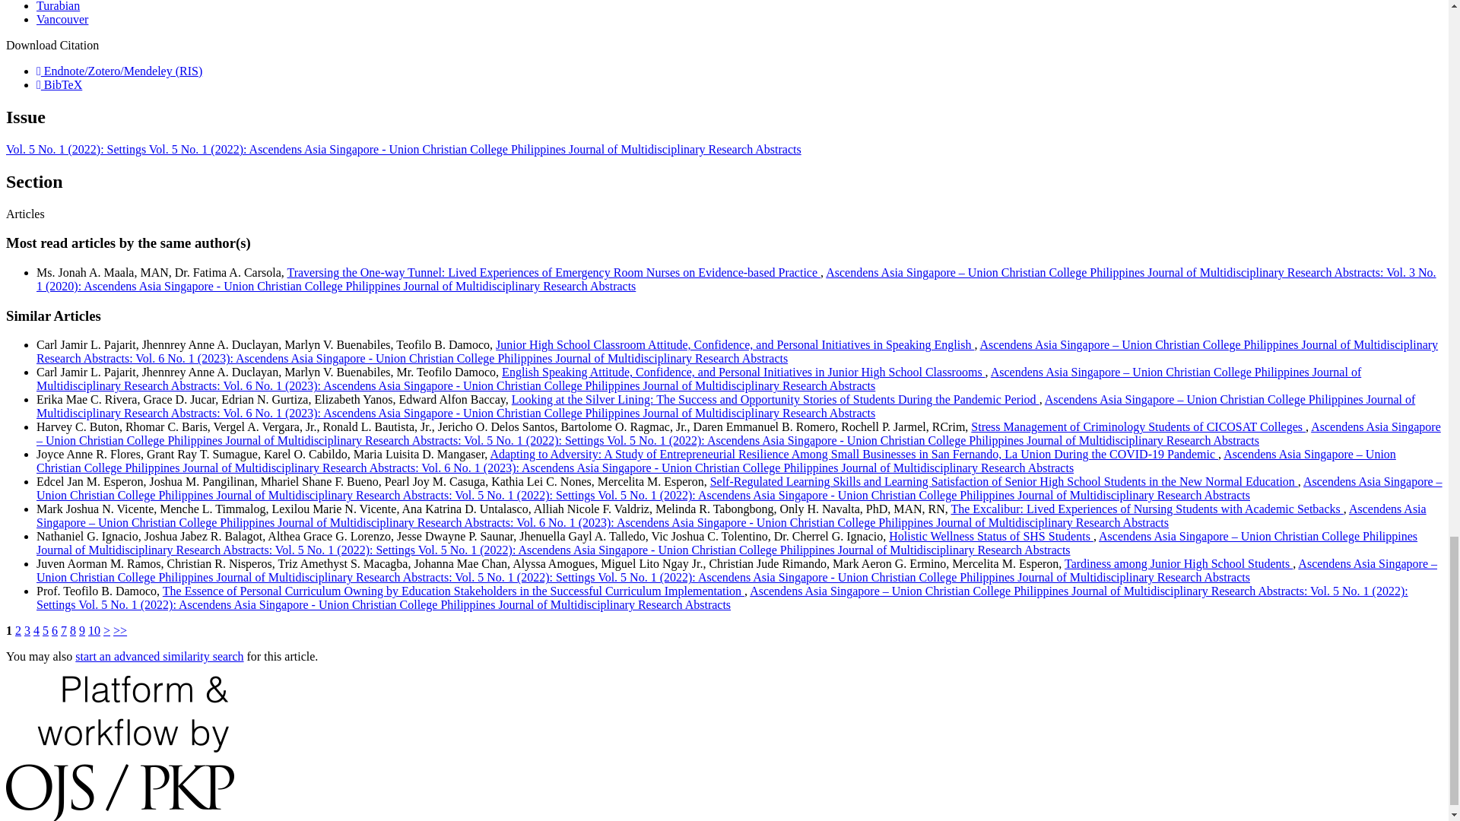 The image size is (1460, 821). Describe the element at coordinates (59, 84) in the screenshot. I see `BibTeX` at that location.